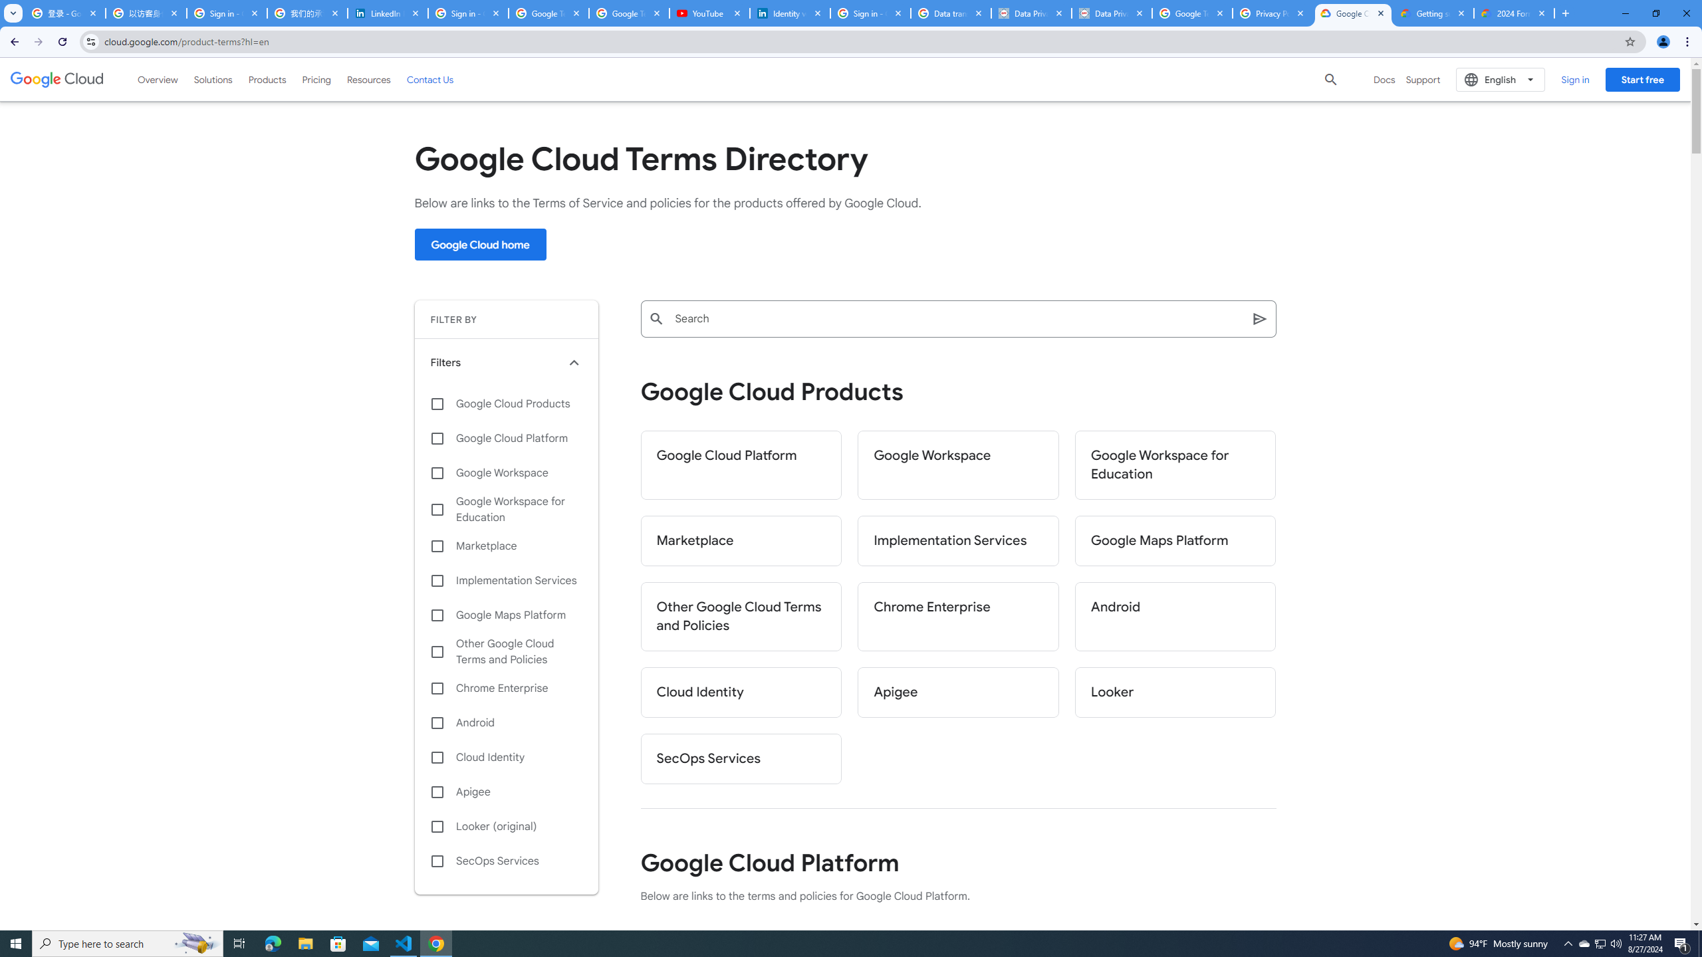 The image size is (1702, 957). What do you see at coordinates (1384, 80) in the screenshot?
I see `Docs` at bounding box center [1384, 80].